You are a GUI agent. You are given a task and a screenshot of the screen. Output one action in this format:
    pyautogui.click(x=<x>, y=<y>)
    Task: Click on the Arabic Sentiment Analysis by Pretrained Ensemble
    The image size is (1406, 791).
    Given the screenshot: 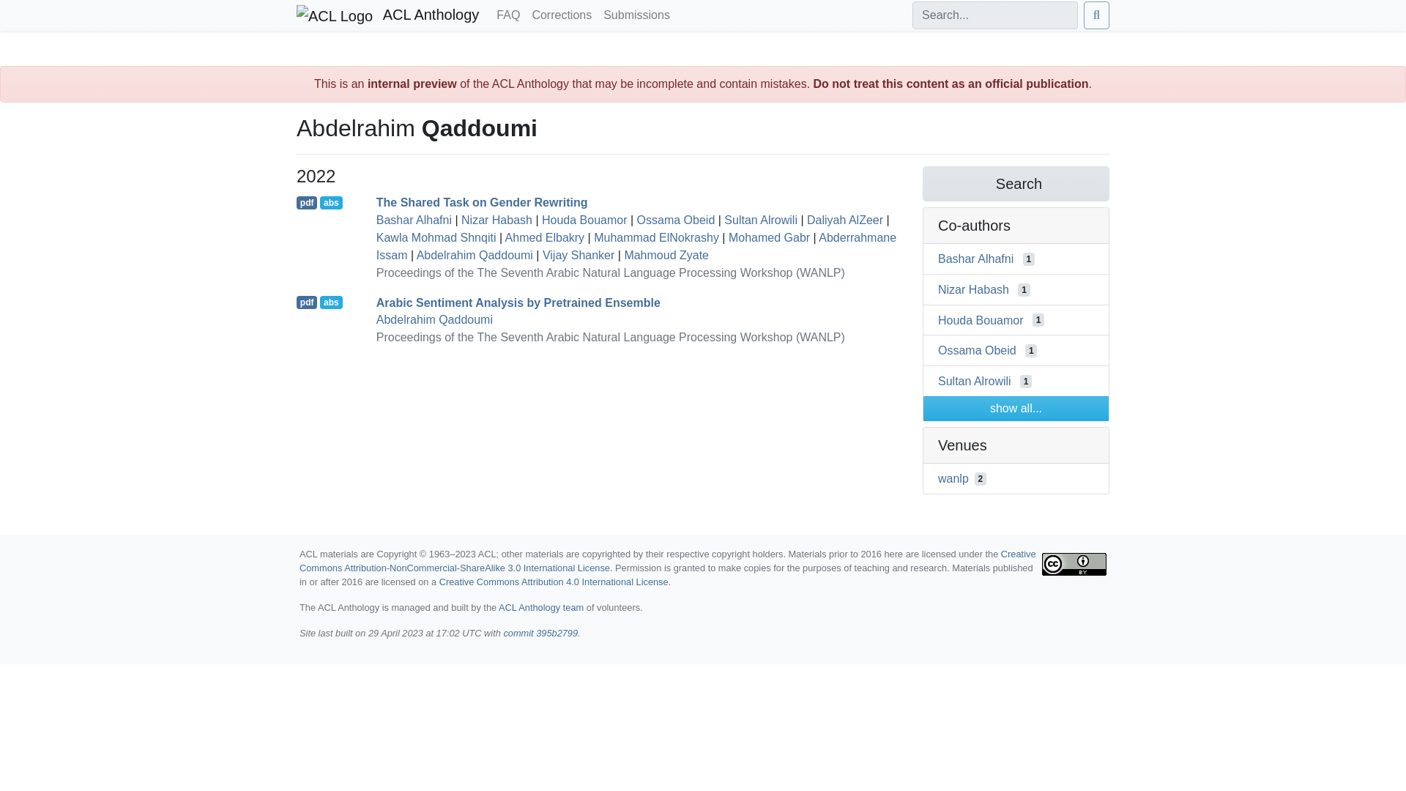 What is the action you would take?
    pyautogui.click(x=518, y=302)
    